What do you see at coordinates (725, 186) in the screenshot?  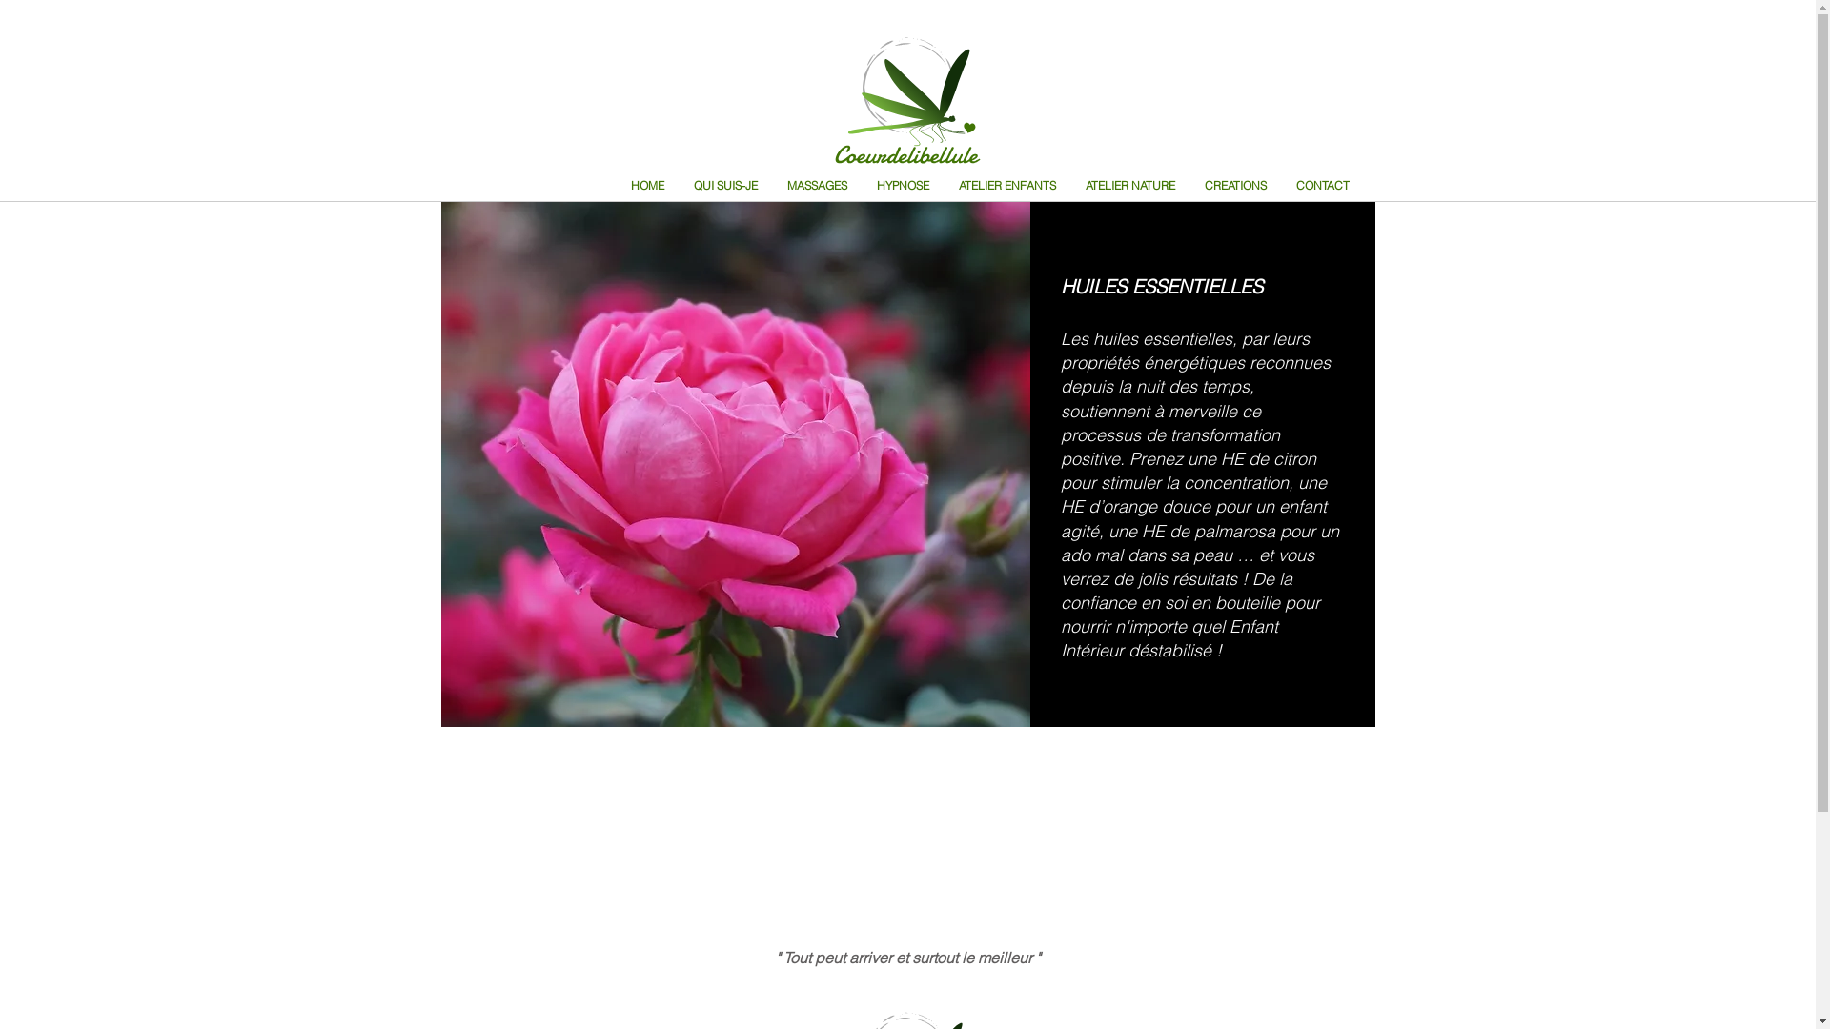 I see `QUI SUIS-JE` at bounding box center [725, 186].